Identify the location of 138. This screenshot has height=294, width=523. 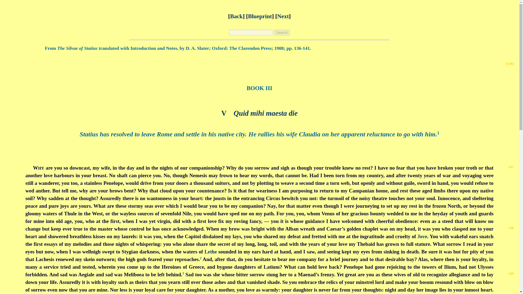
(511, 228).